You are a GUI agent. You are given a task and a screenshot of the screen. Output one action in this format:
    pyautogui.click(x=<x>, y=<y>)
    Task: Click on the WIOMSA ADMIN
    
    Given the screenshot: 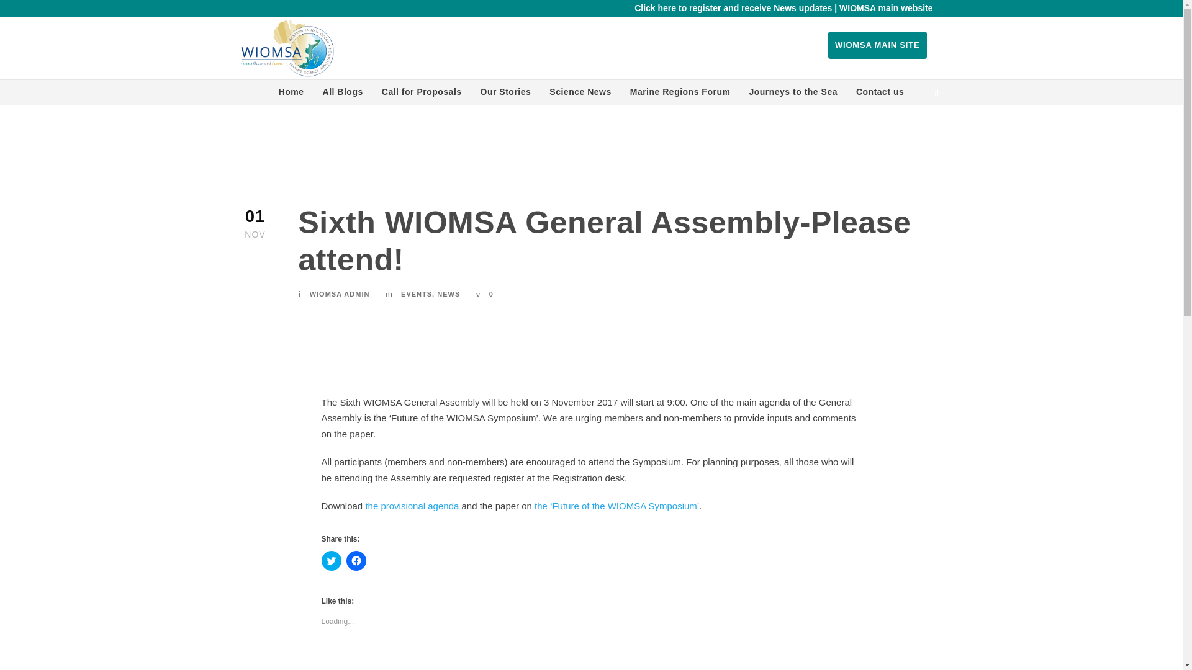 What is the action you would take?
    pyautogui.click(x=340, y=293)
    